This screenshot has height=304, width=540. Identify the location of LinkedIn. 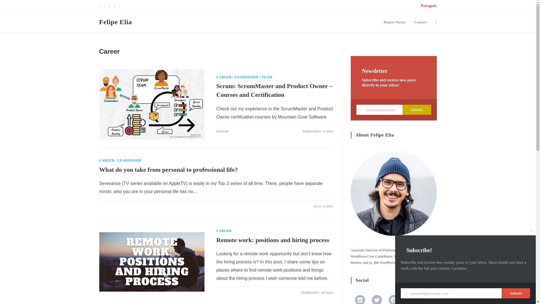
(360, 299).